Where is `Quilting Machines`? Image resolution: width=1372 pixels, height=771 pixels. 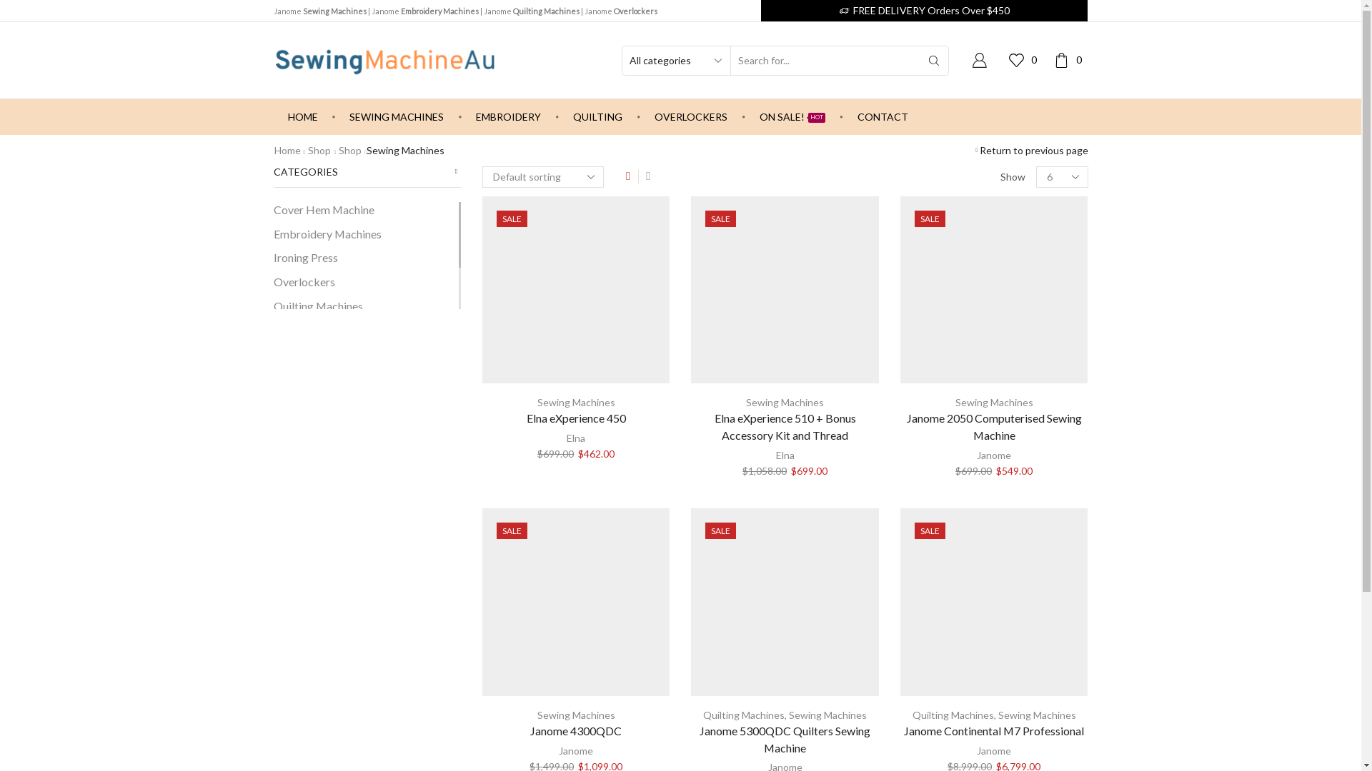 Quilting Machines is located at coordinates (317, 306).